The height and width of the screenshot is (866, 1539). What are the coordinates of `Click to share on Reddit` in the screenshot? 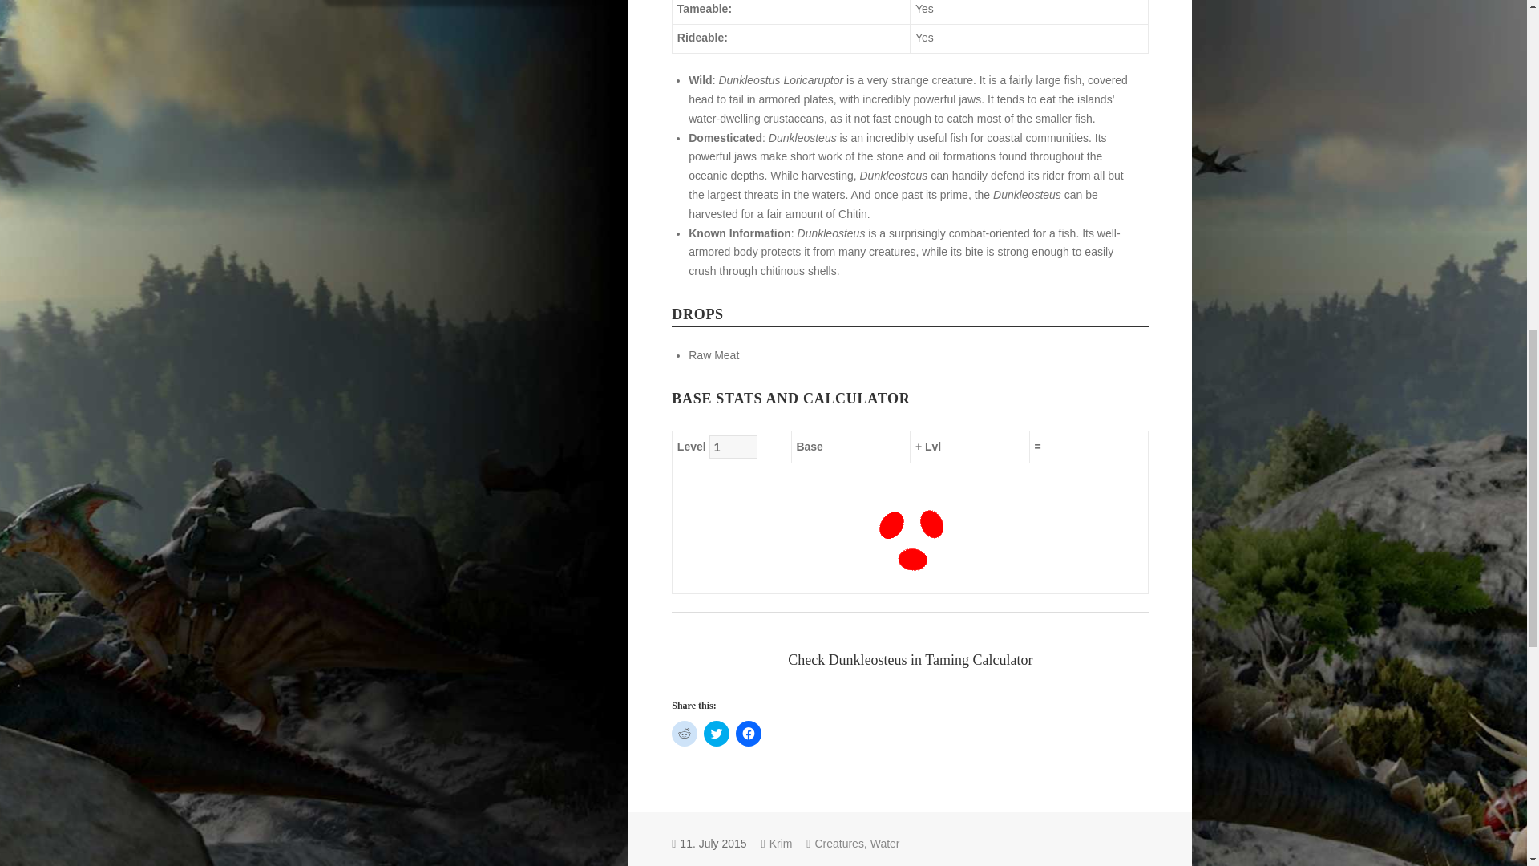 It's located at (684, 733).